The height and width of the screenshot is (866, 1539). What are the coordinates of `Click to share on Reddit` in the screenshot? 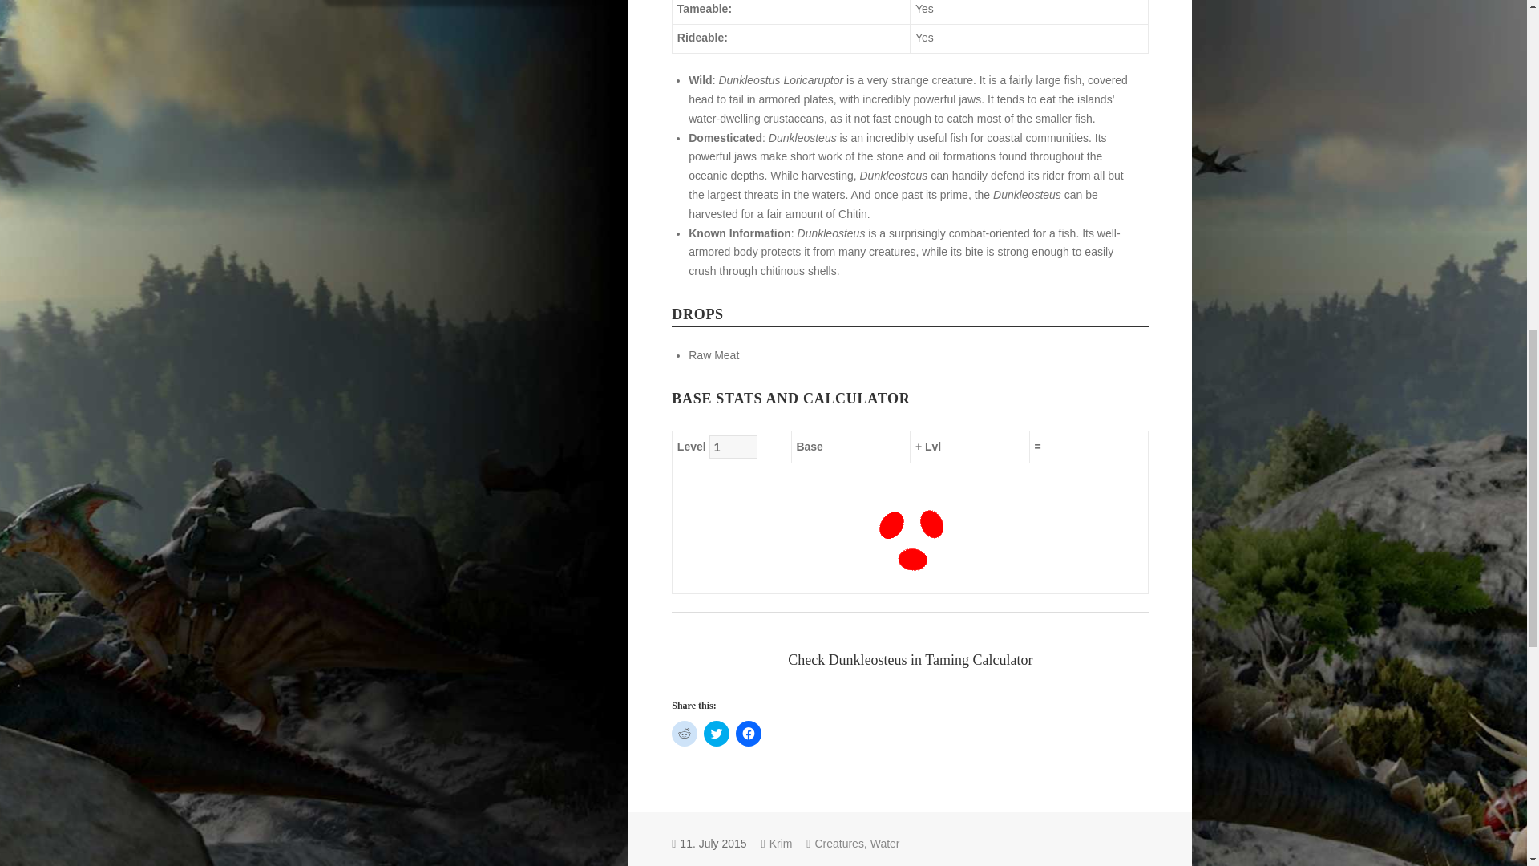 It's located at (684, 733).